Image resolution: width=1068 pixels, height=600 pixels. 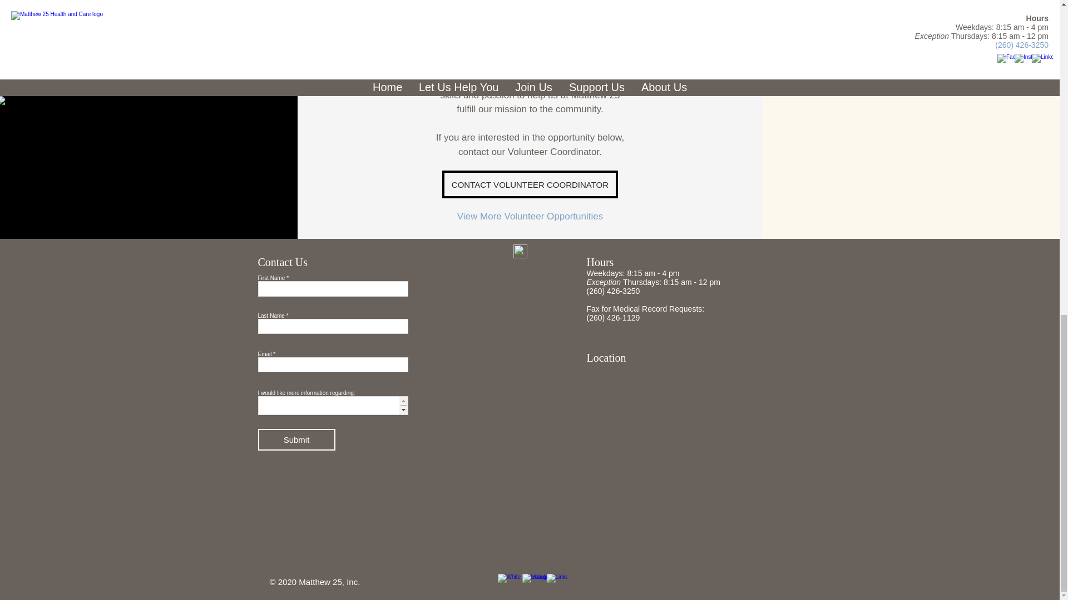 What do you see at coordinates (296, 440) in the screenshot?
I see `Submit` at bounding box center [296, 440].